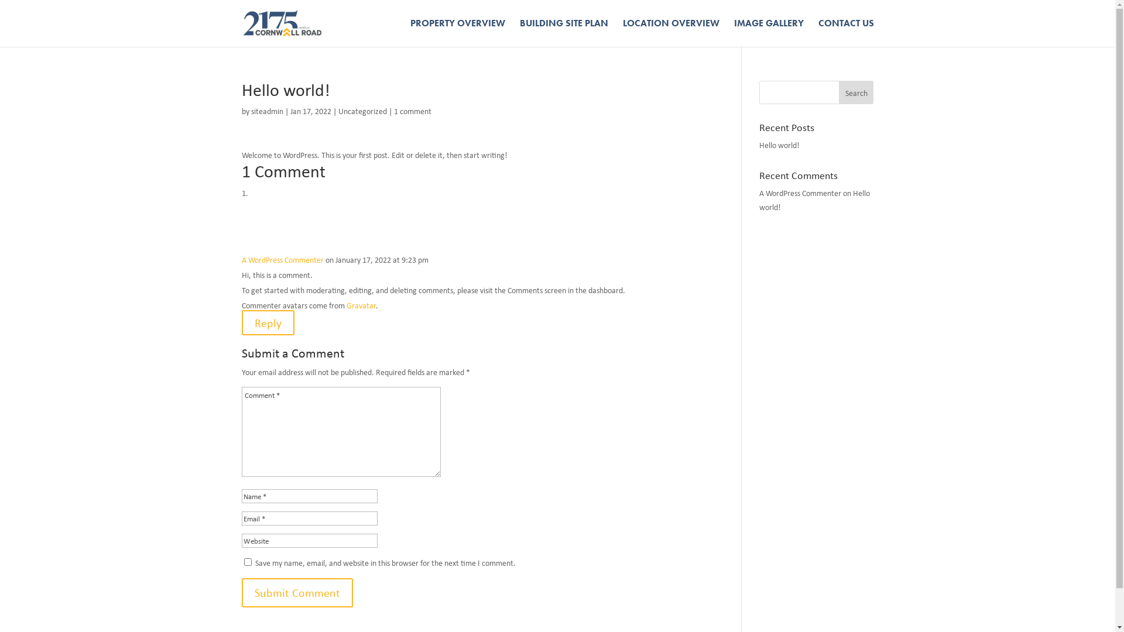  I want to click on Hello world!, so click(780, 145).